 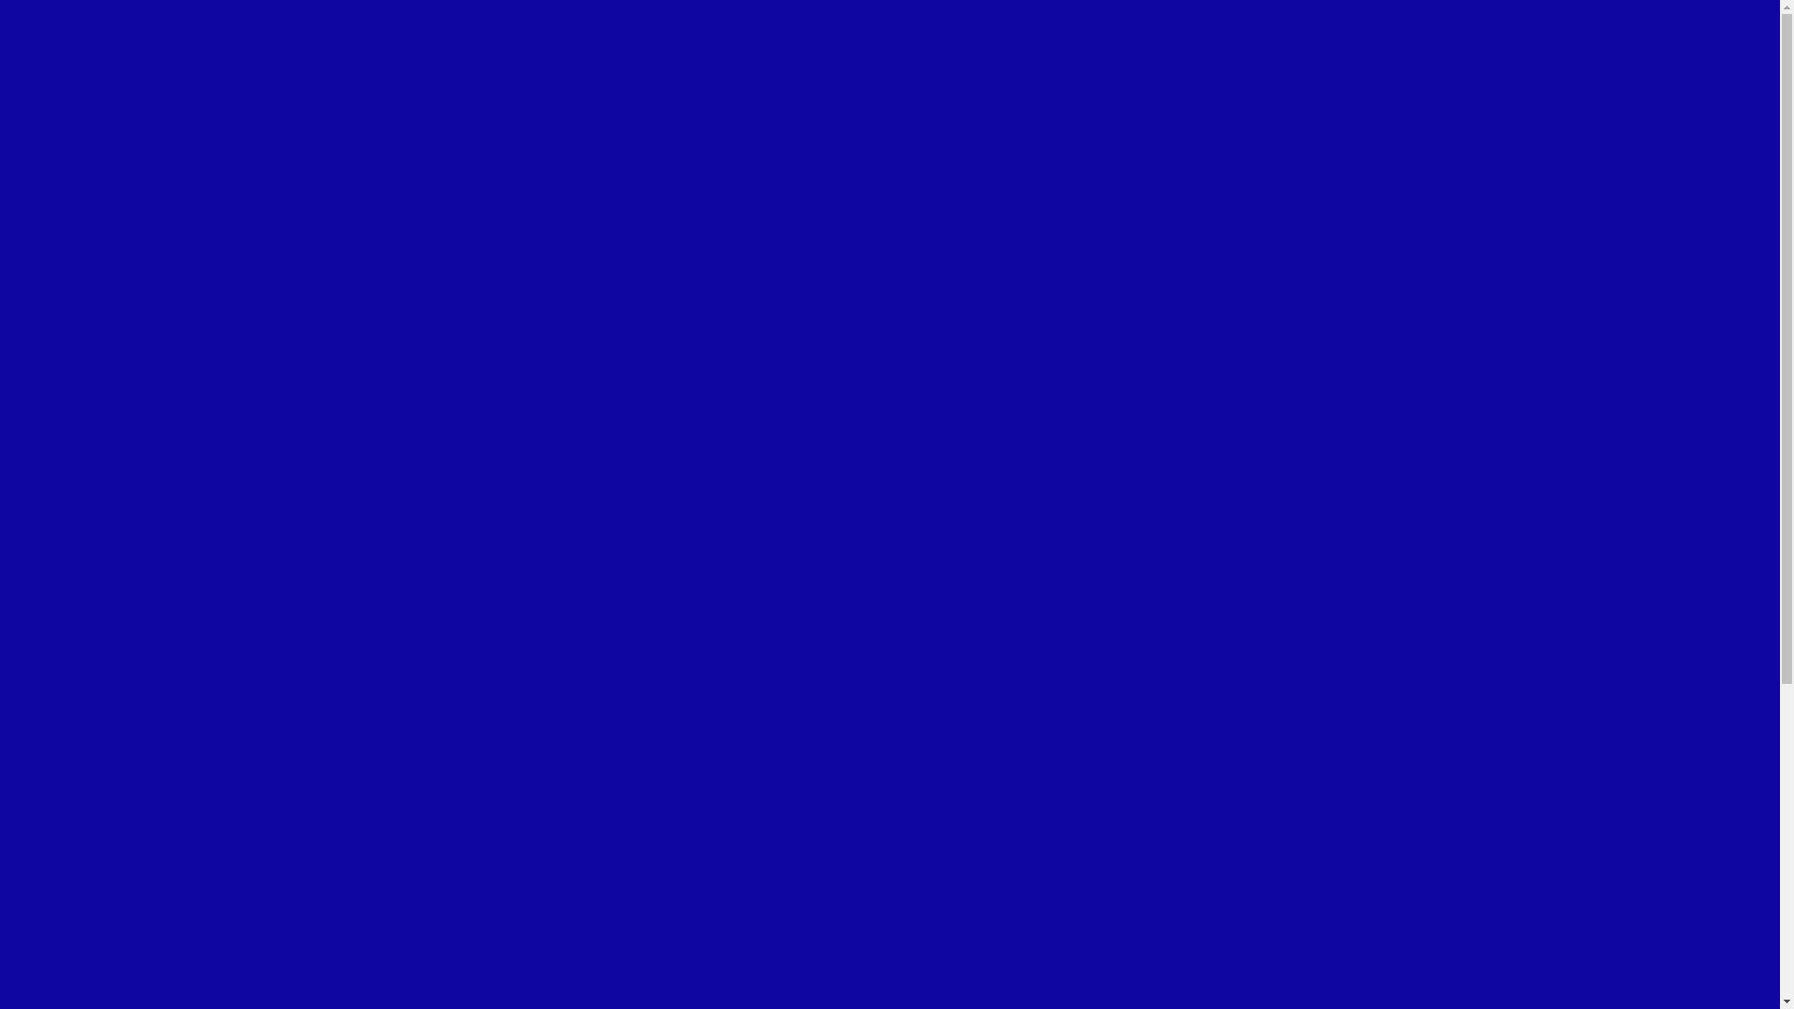 I want to click on Statuten, so click(x=107, y=90).